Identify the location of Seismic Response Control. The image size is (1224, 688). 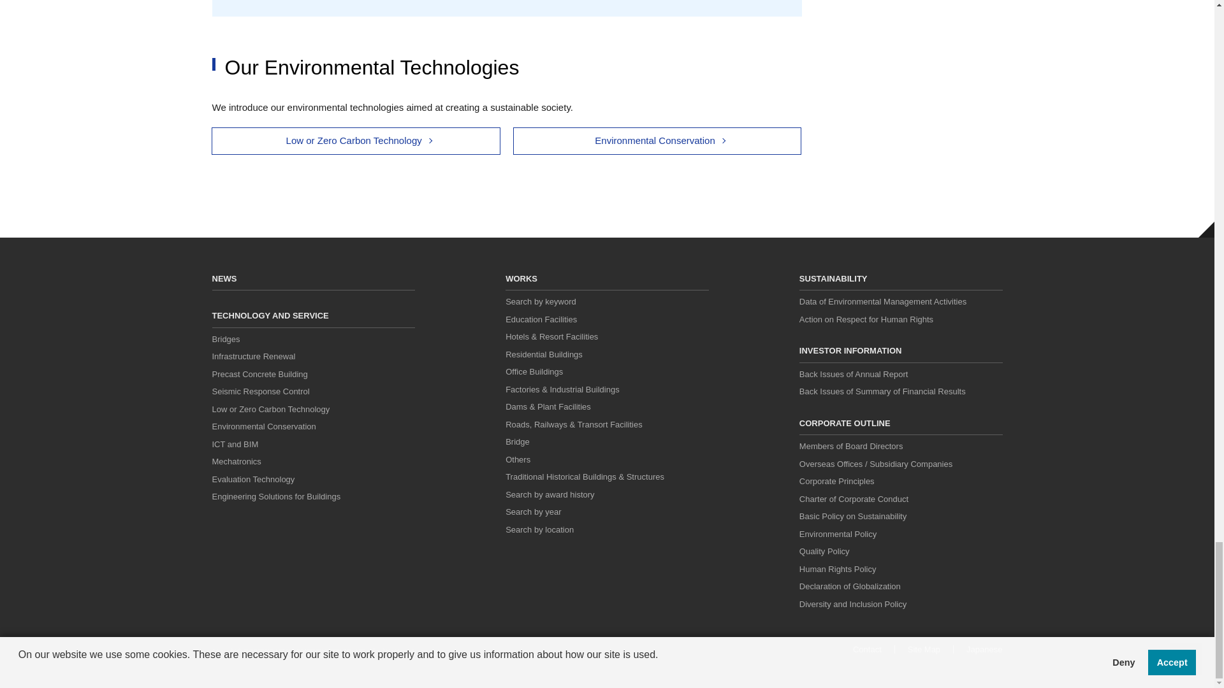
(260, 391).